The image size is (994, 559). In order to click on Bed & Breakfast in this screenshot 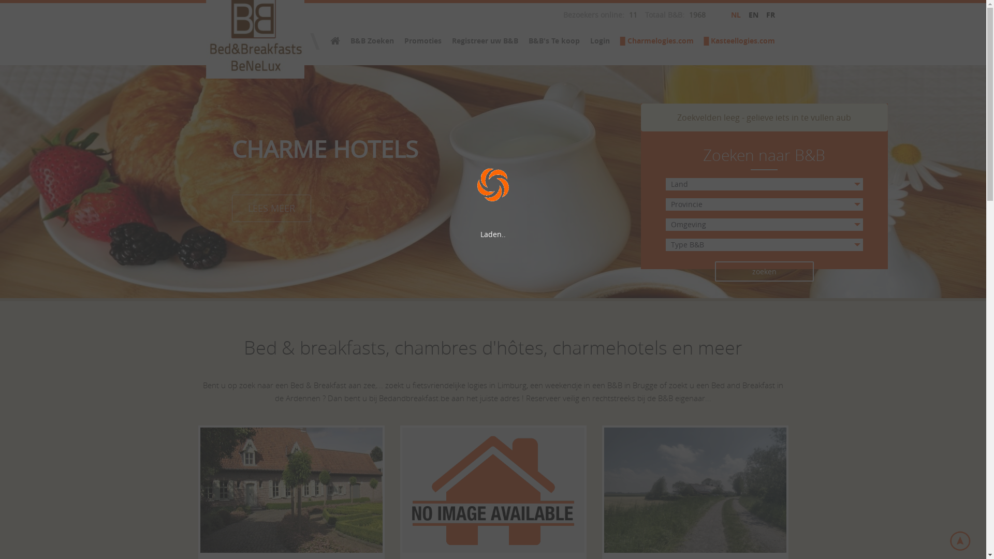, I will do `click(206, 16)`.